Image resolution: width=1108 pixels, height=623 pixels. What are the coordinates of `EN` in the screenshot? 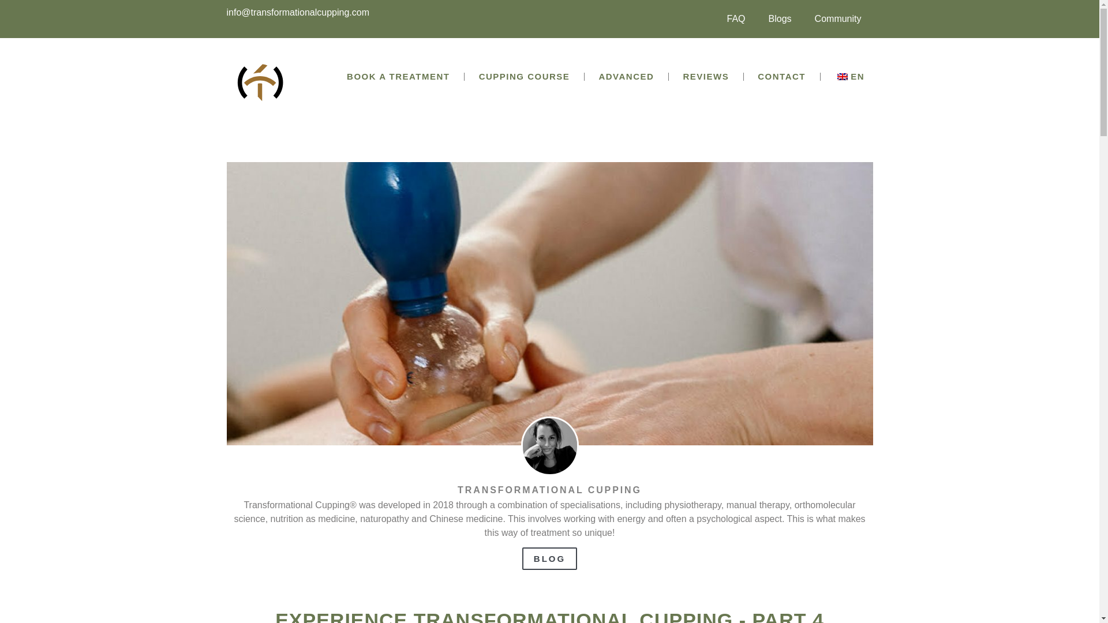 It's located at (849, 77).